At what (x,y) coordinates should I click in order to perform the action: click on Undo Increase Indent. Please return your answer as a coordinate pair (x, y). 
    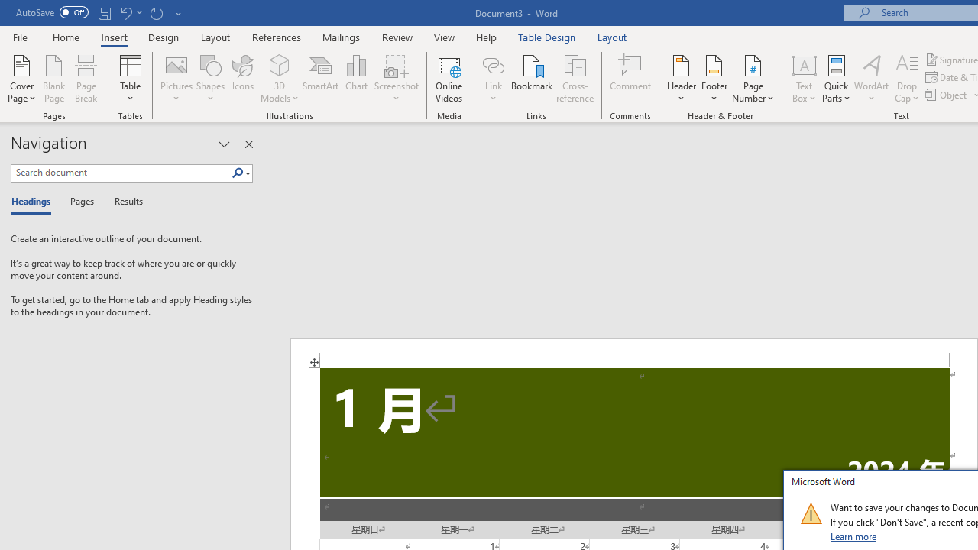
    Looking at the image, I should click on (130, 12).